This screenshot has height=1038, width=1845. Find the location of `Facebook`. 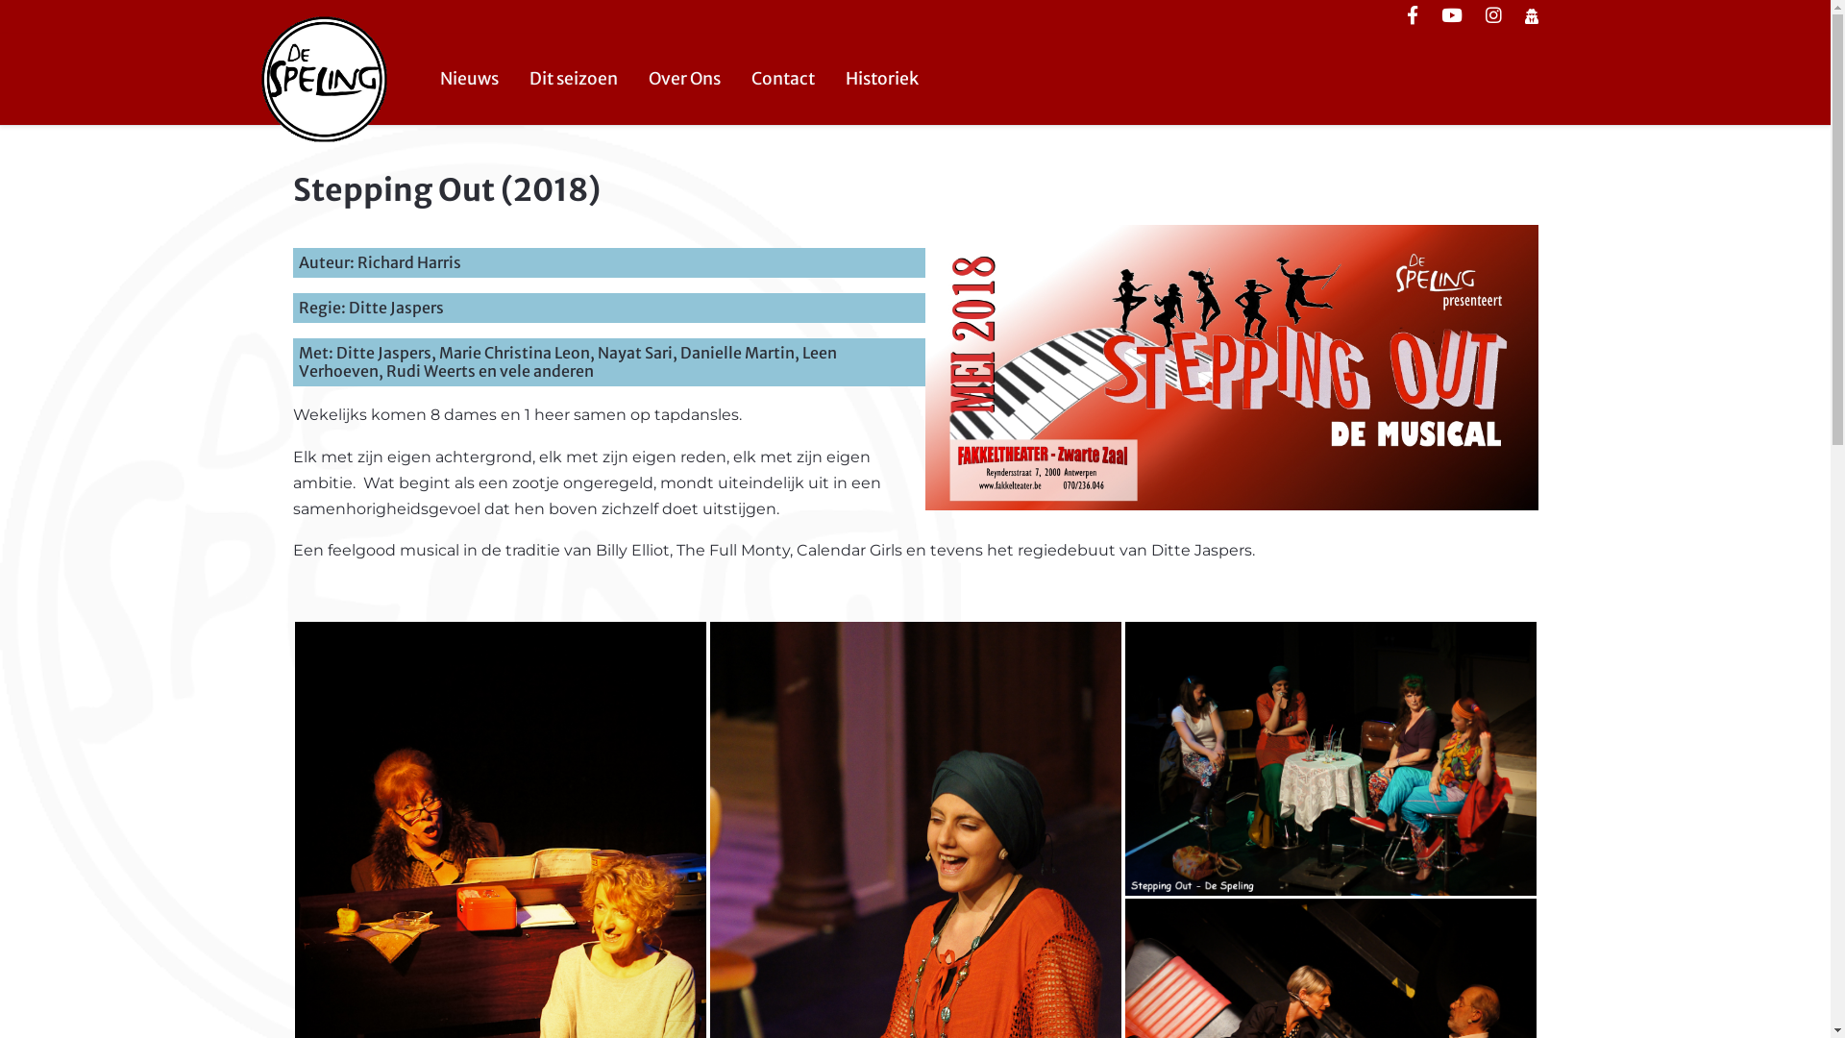

Facebook is located at coordinates (1413, 17).